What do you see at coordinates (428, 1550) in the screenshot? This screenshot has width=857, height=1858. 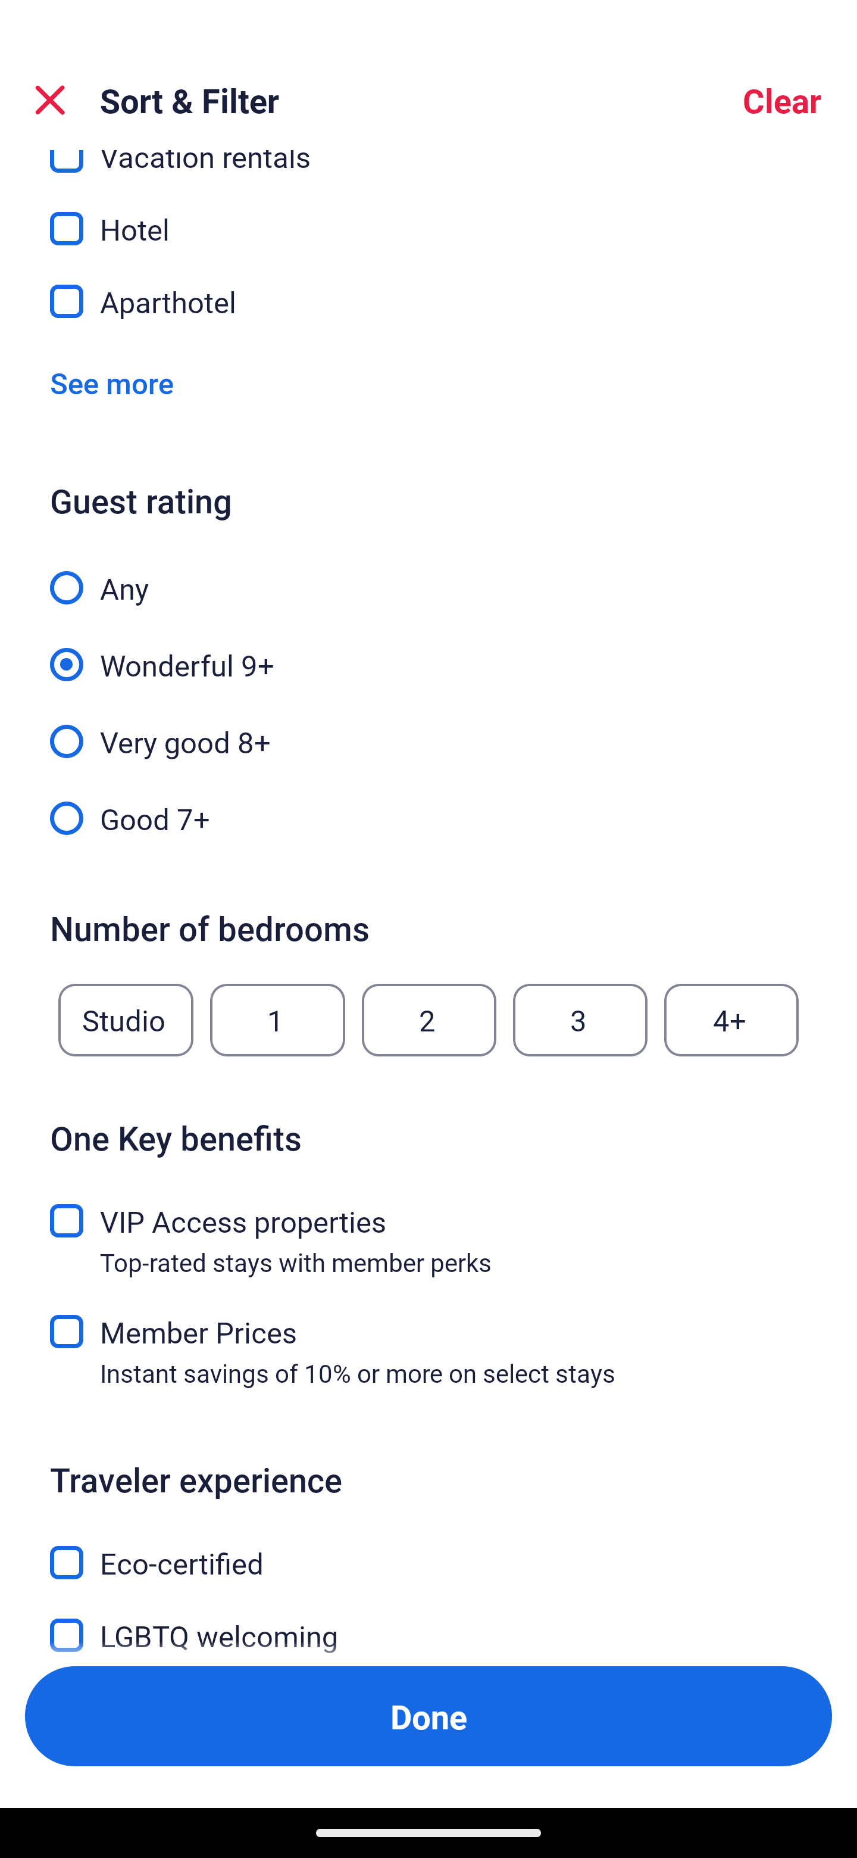 I see `Eco-certified, Eco-certified` at bounding box center [428, 1550].